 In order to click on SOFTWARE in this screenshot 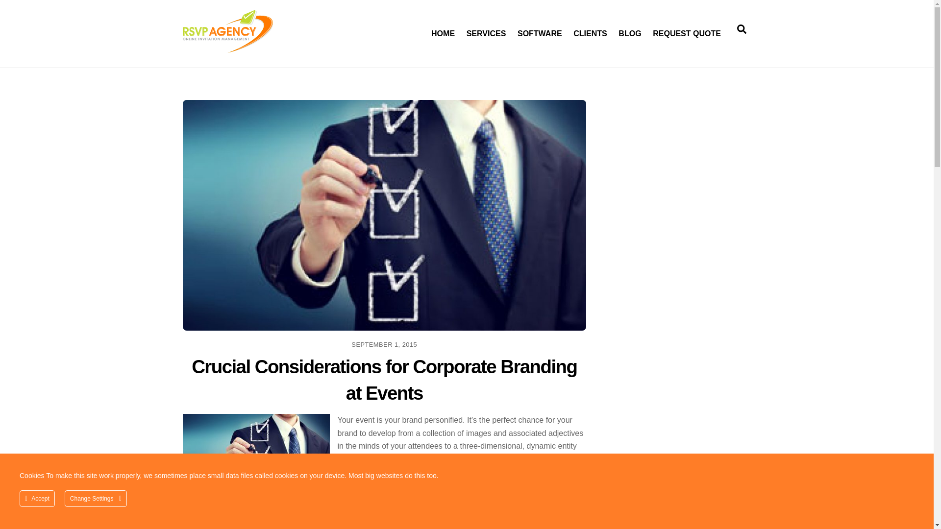, I will do `click(539, 28)`.